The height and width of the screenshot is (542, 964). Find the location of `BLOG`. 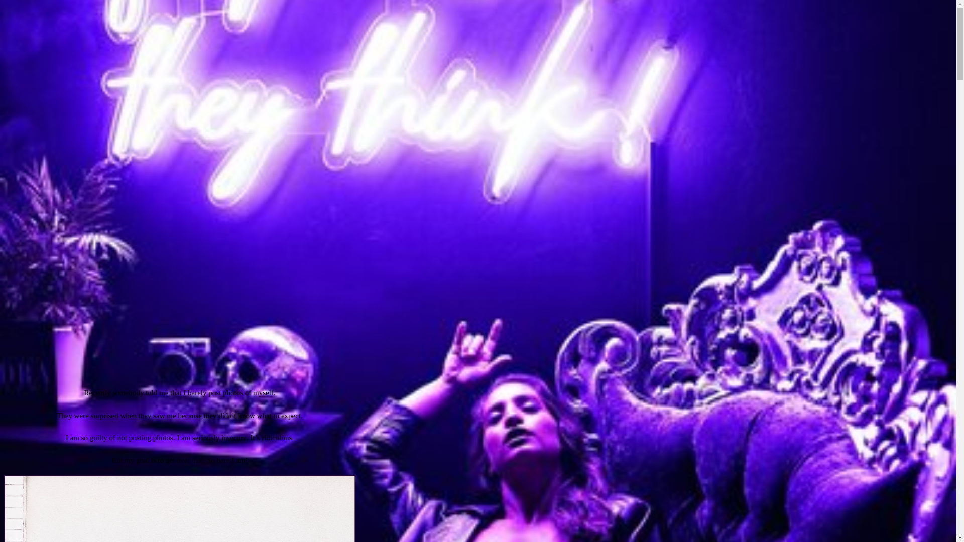

BLOG is located at coordinates (305, 56).